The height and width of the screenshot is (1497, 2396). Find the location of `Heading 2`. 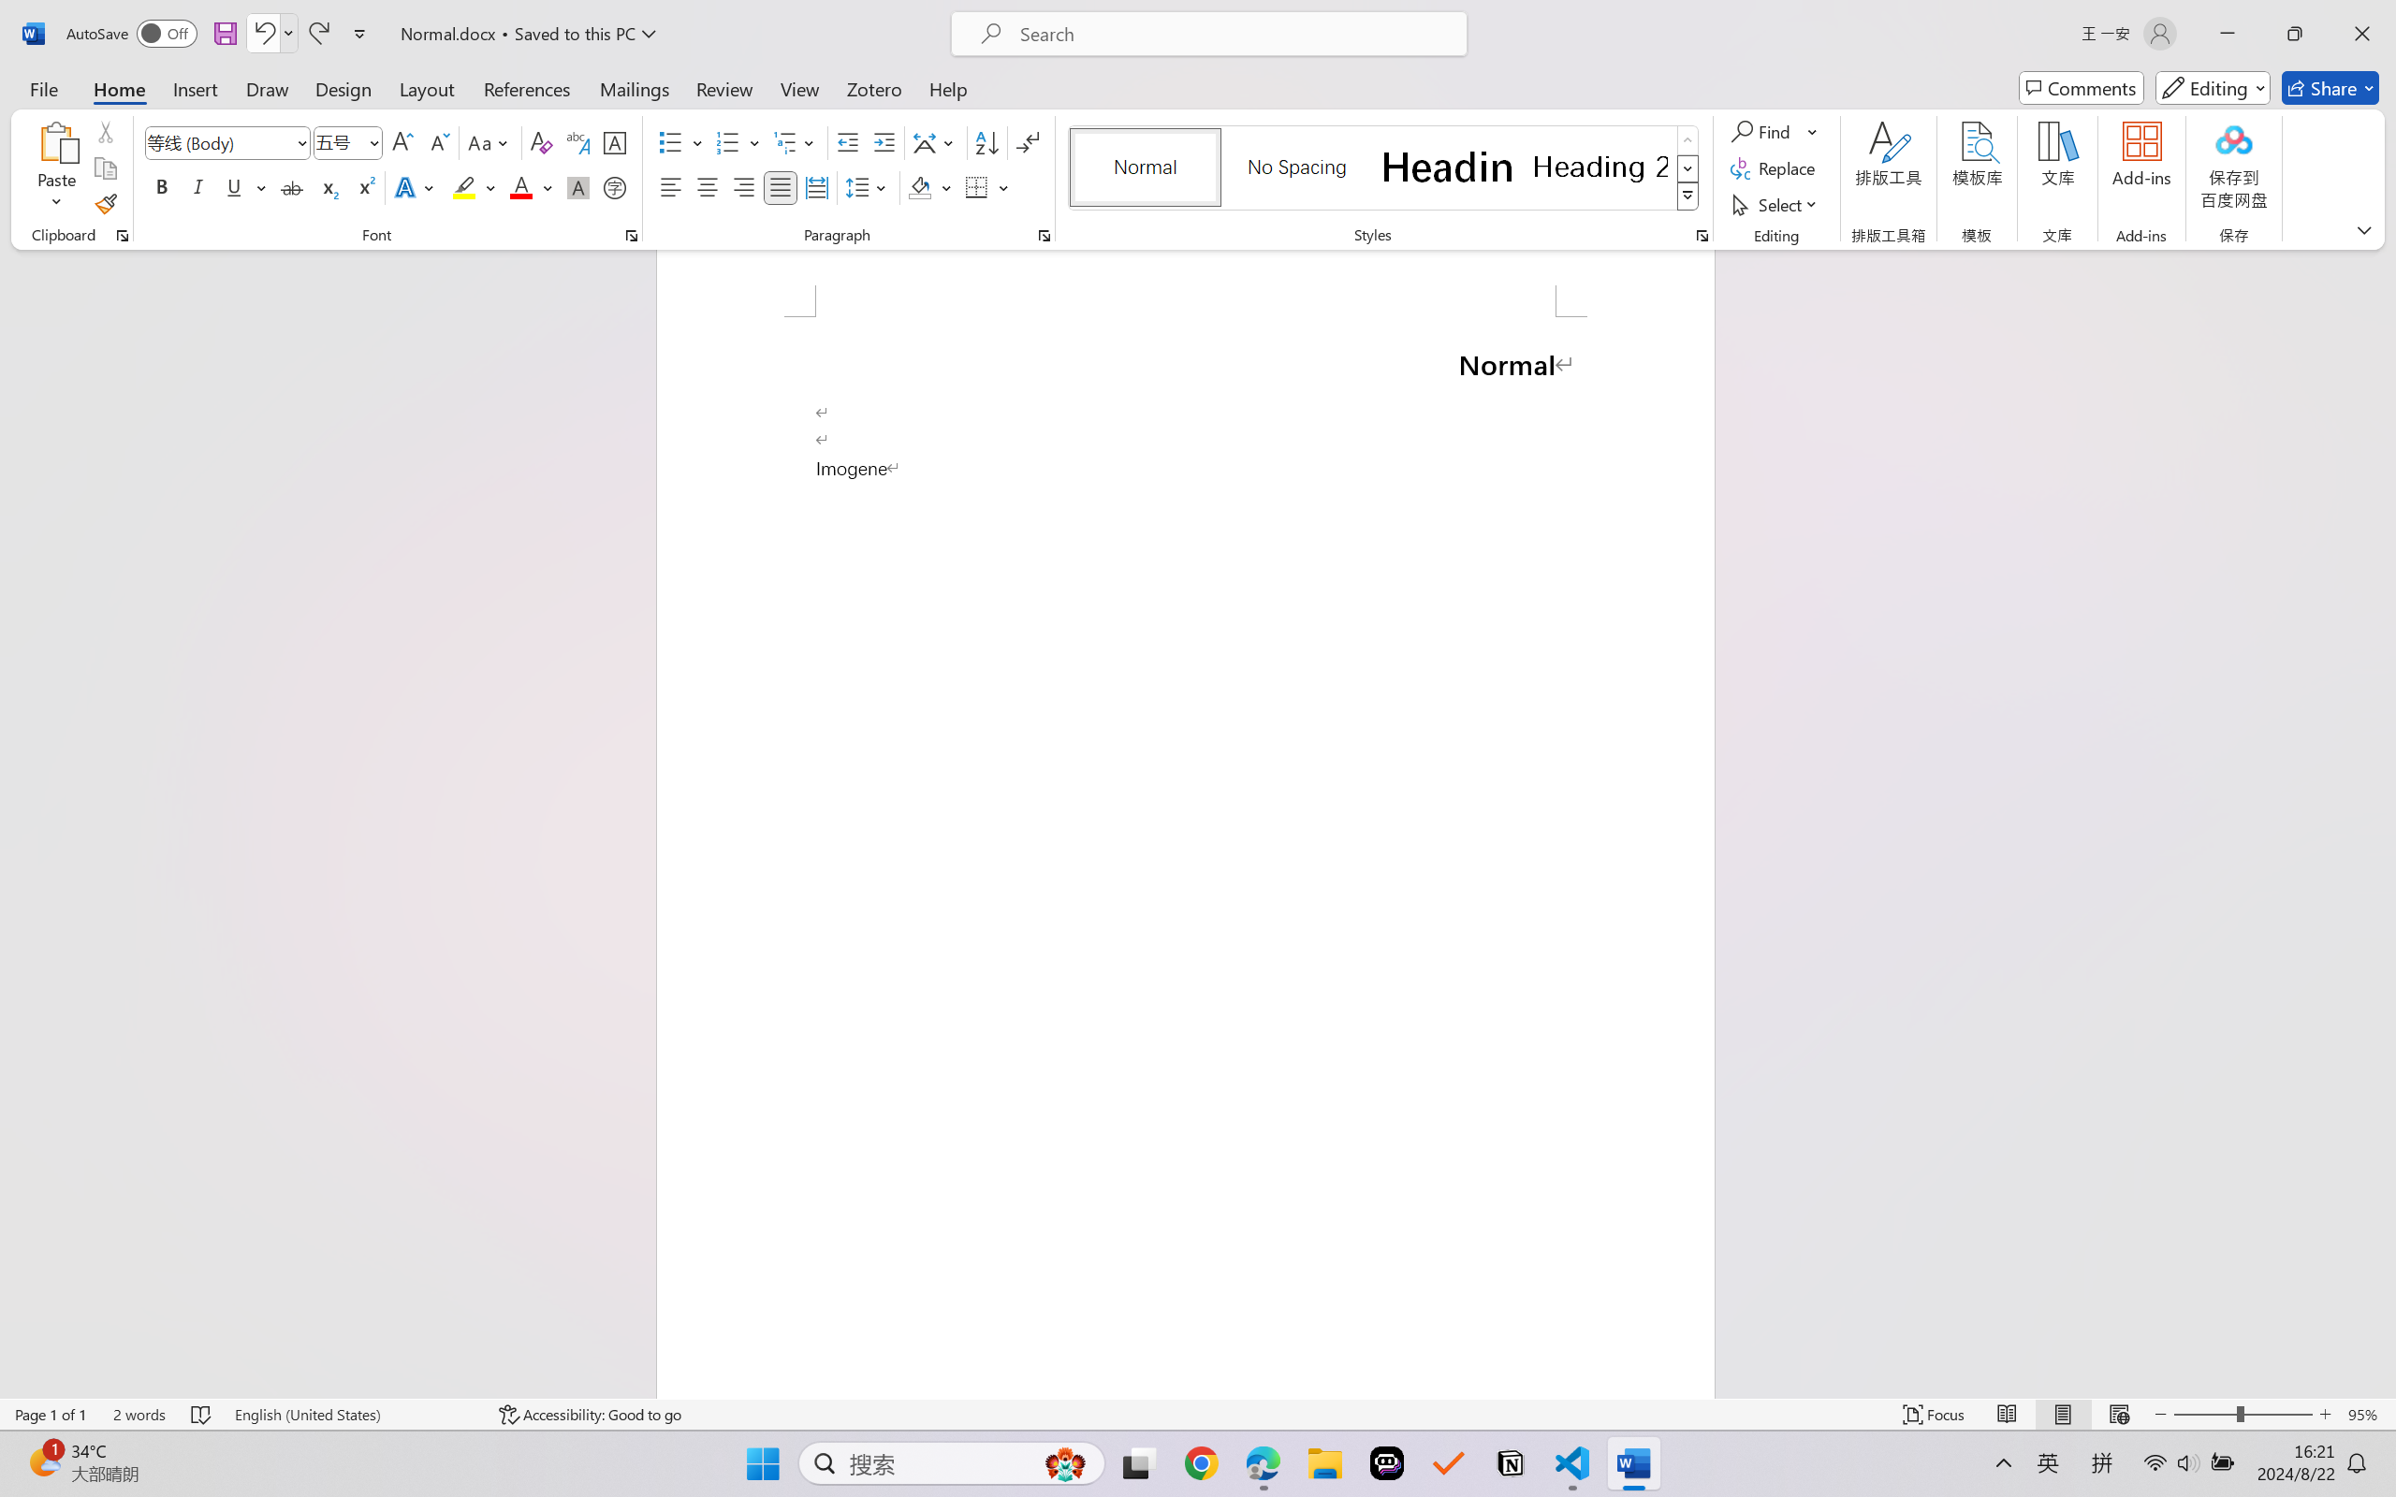

Heading 2 is located at coordinates (1600, 167).